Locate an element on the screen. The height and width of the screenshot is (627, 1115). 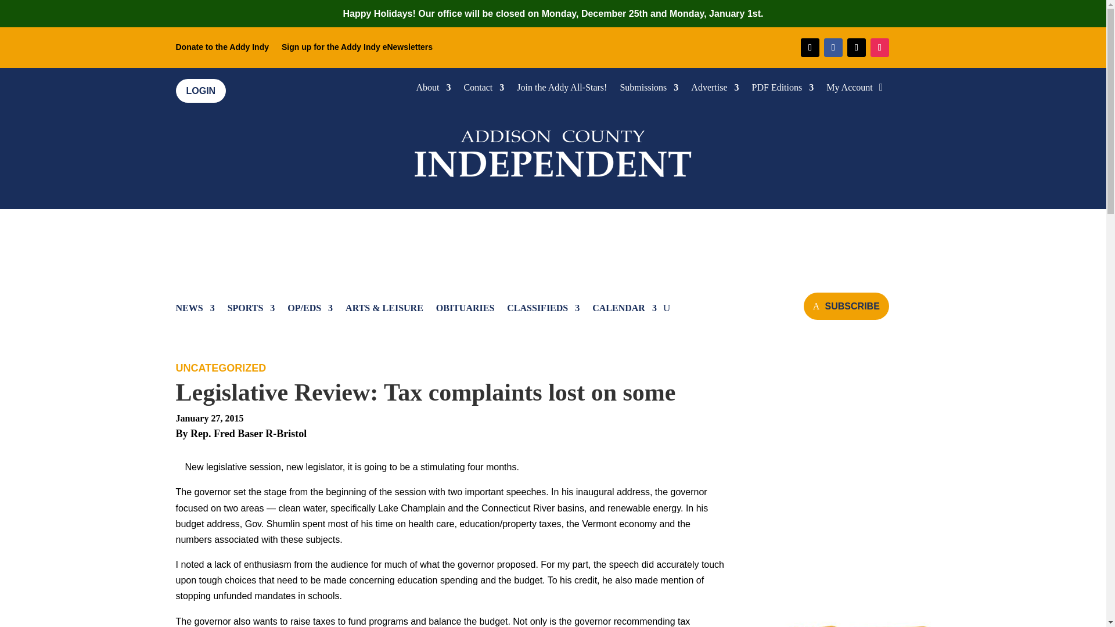
Submissions is located at coordinates (649, 89).